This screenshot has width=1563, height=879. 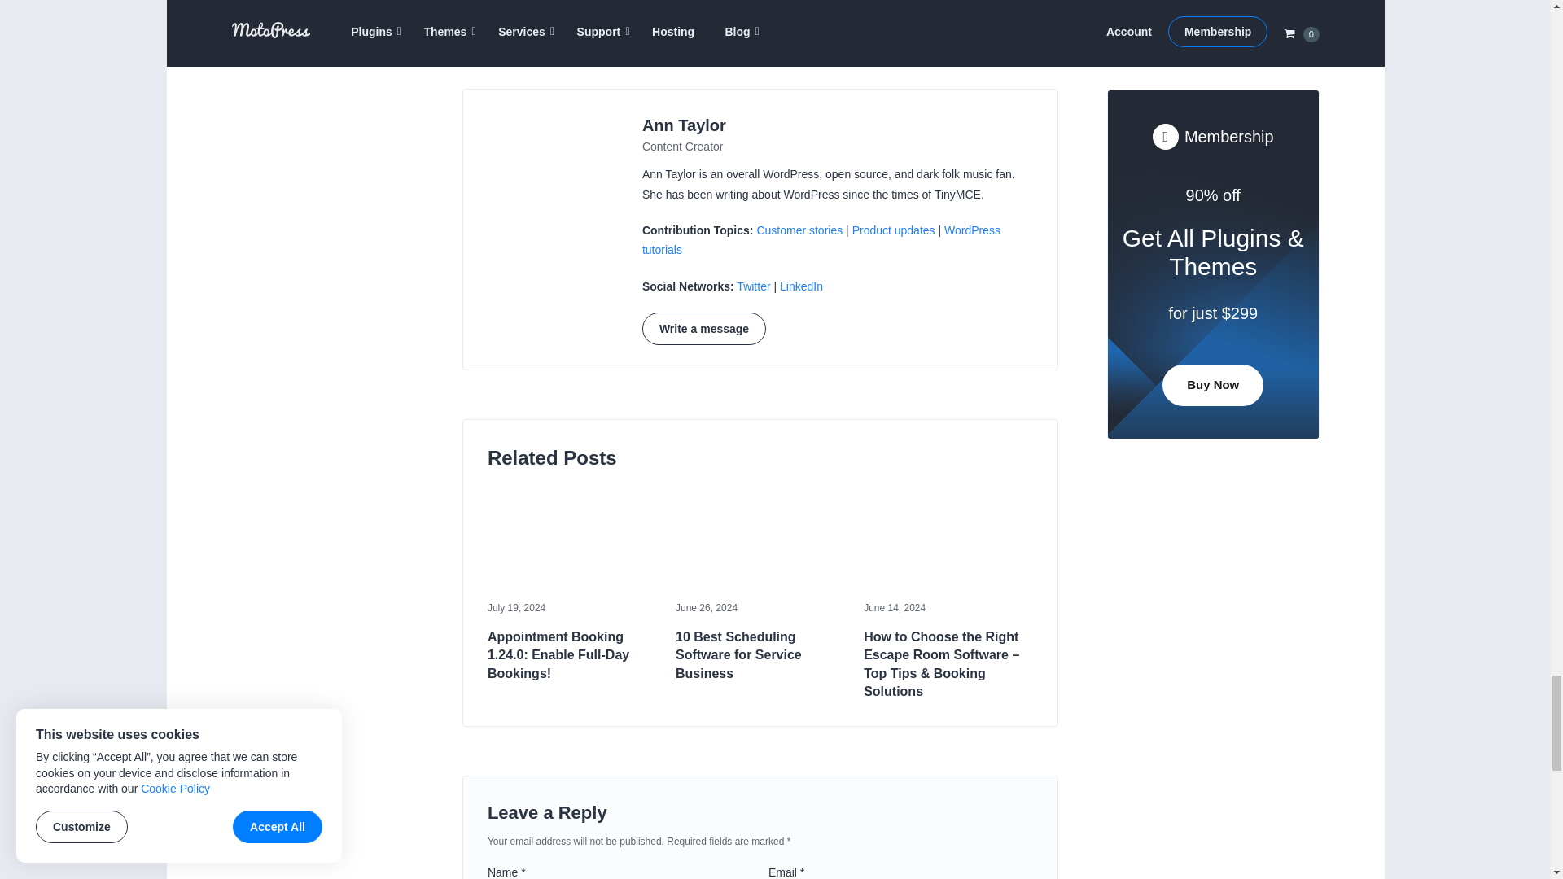 What do you see at coordinates (571, 540) in the screenshot?
I see `Appointment Booking 1.24.0: Enable Full-Day Bookings!` at bounding box center [571, 540].